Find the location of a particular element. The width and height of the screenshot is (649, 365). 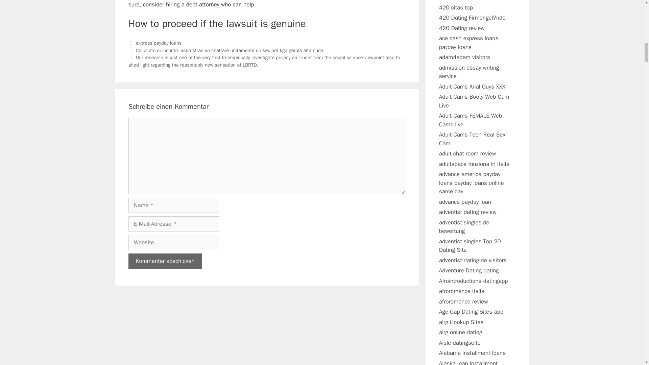

Kommentar abschicken is located at coordinates (165, 261).